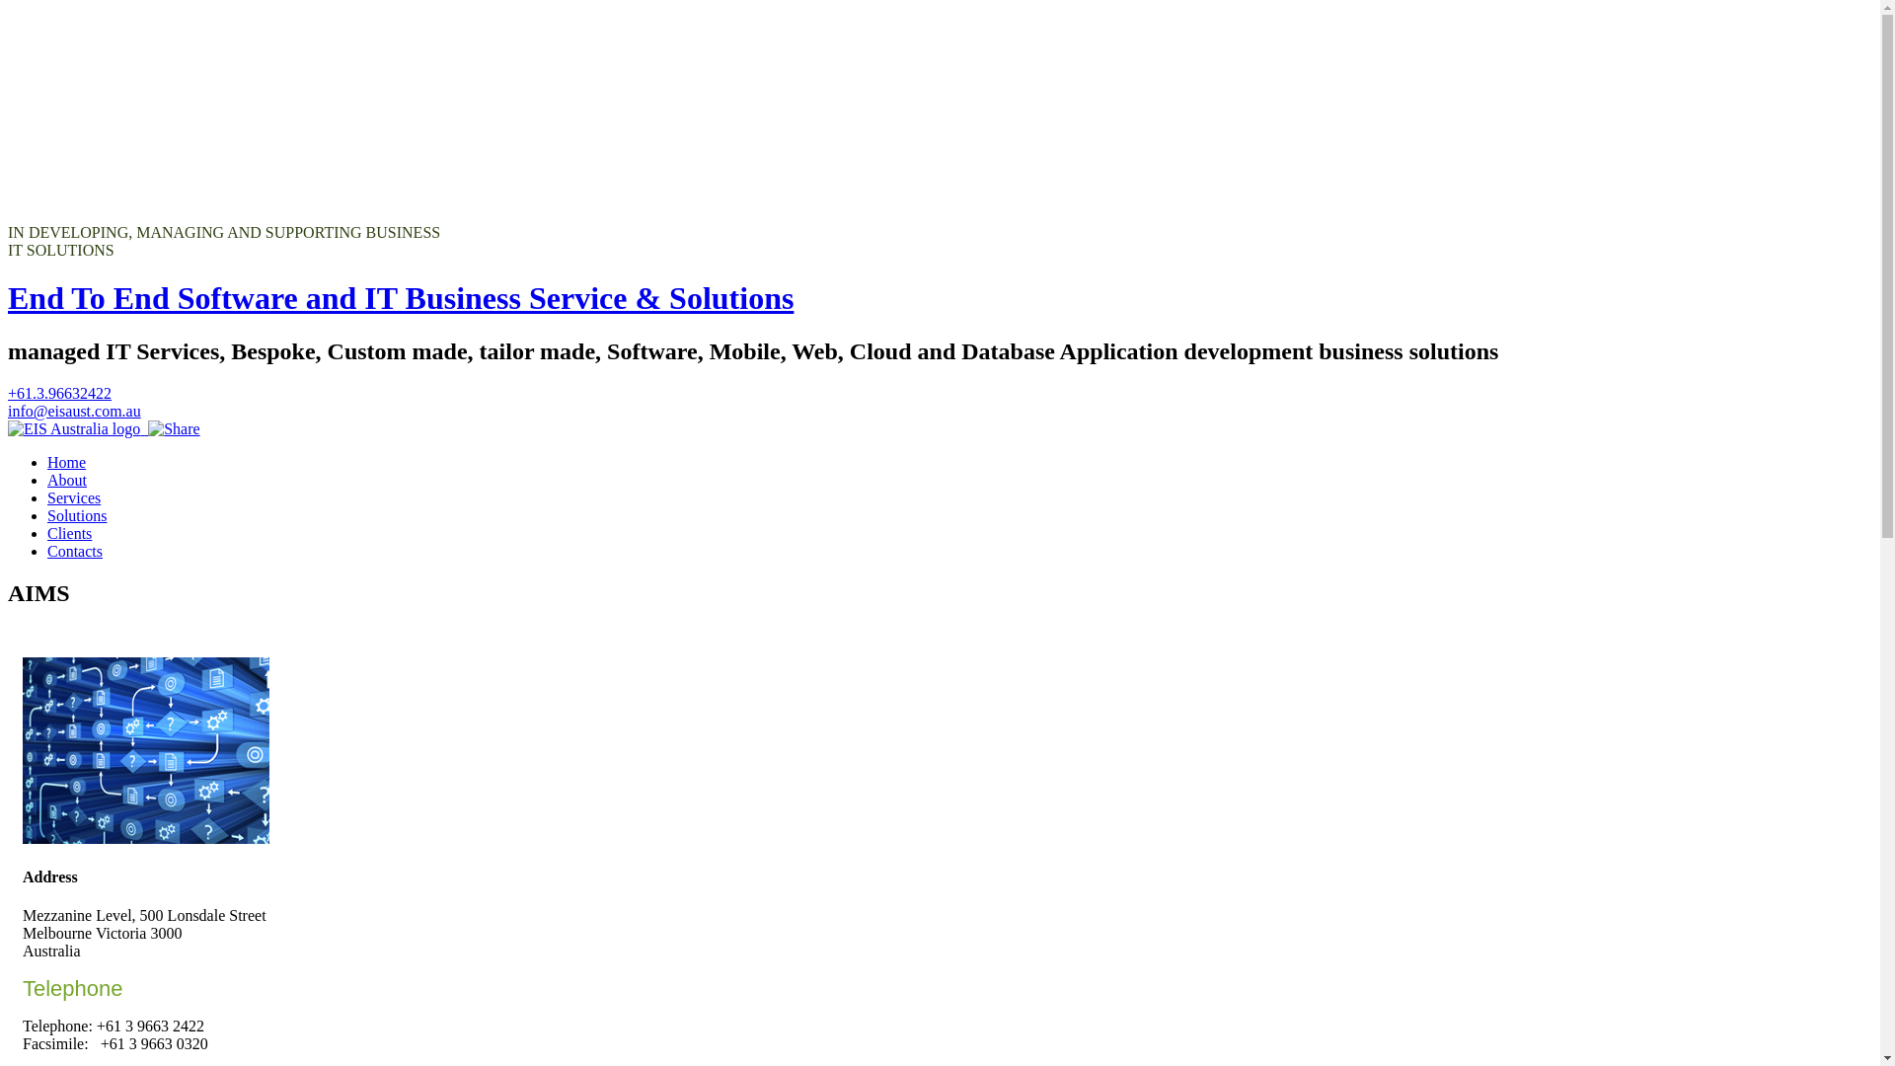  What do you see at coordinates (76, 428) in the screenshot?
I see `Contact EIS Australia` at bounding box center [76, 428].